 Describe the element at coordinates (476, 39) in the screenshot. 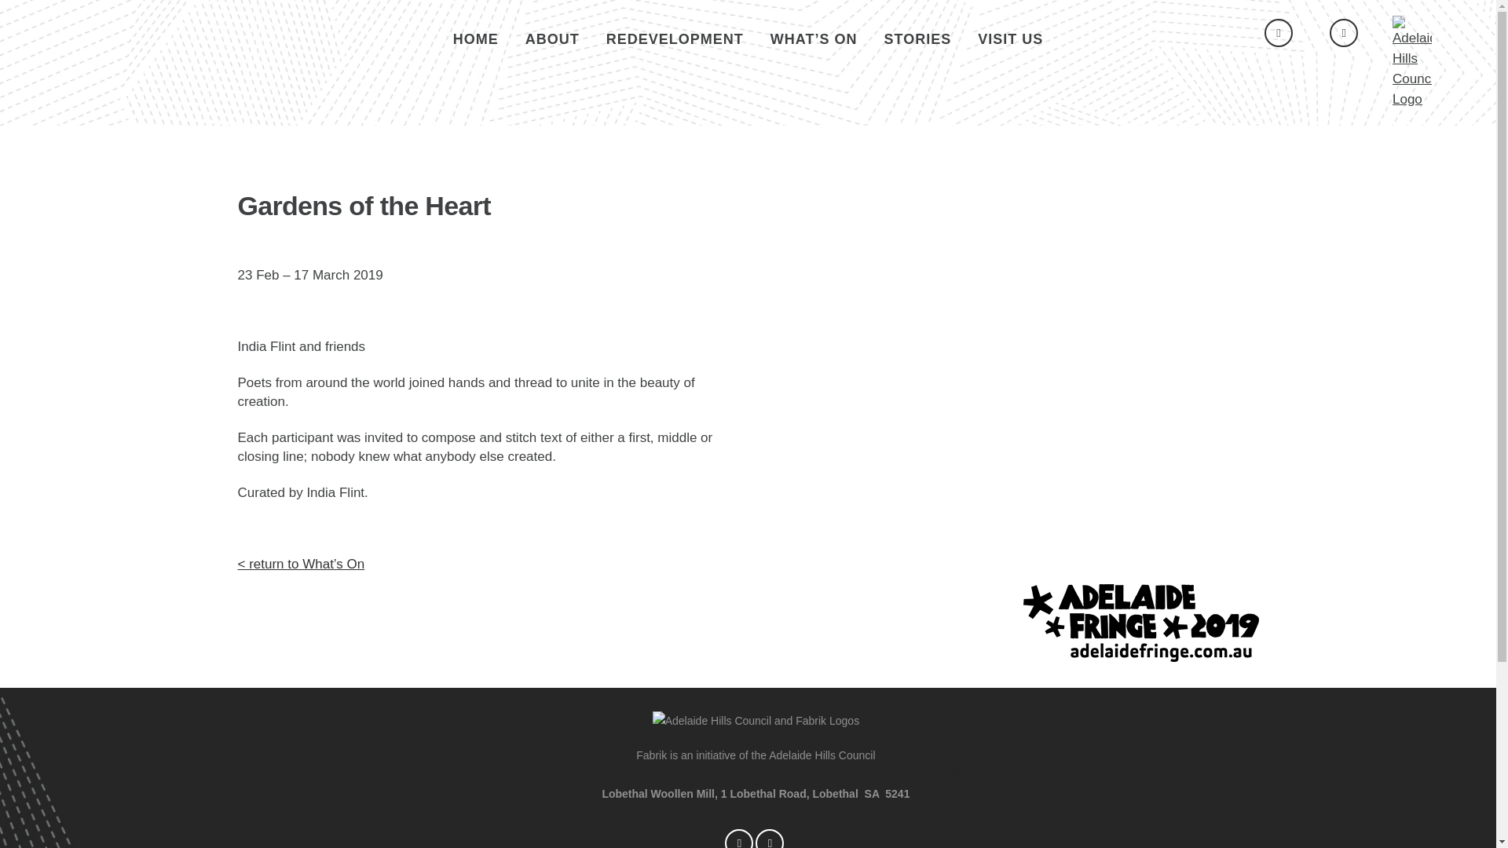

I see `HOME` at that location.